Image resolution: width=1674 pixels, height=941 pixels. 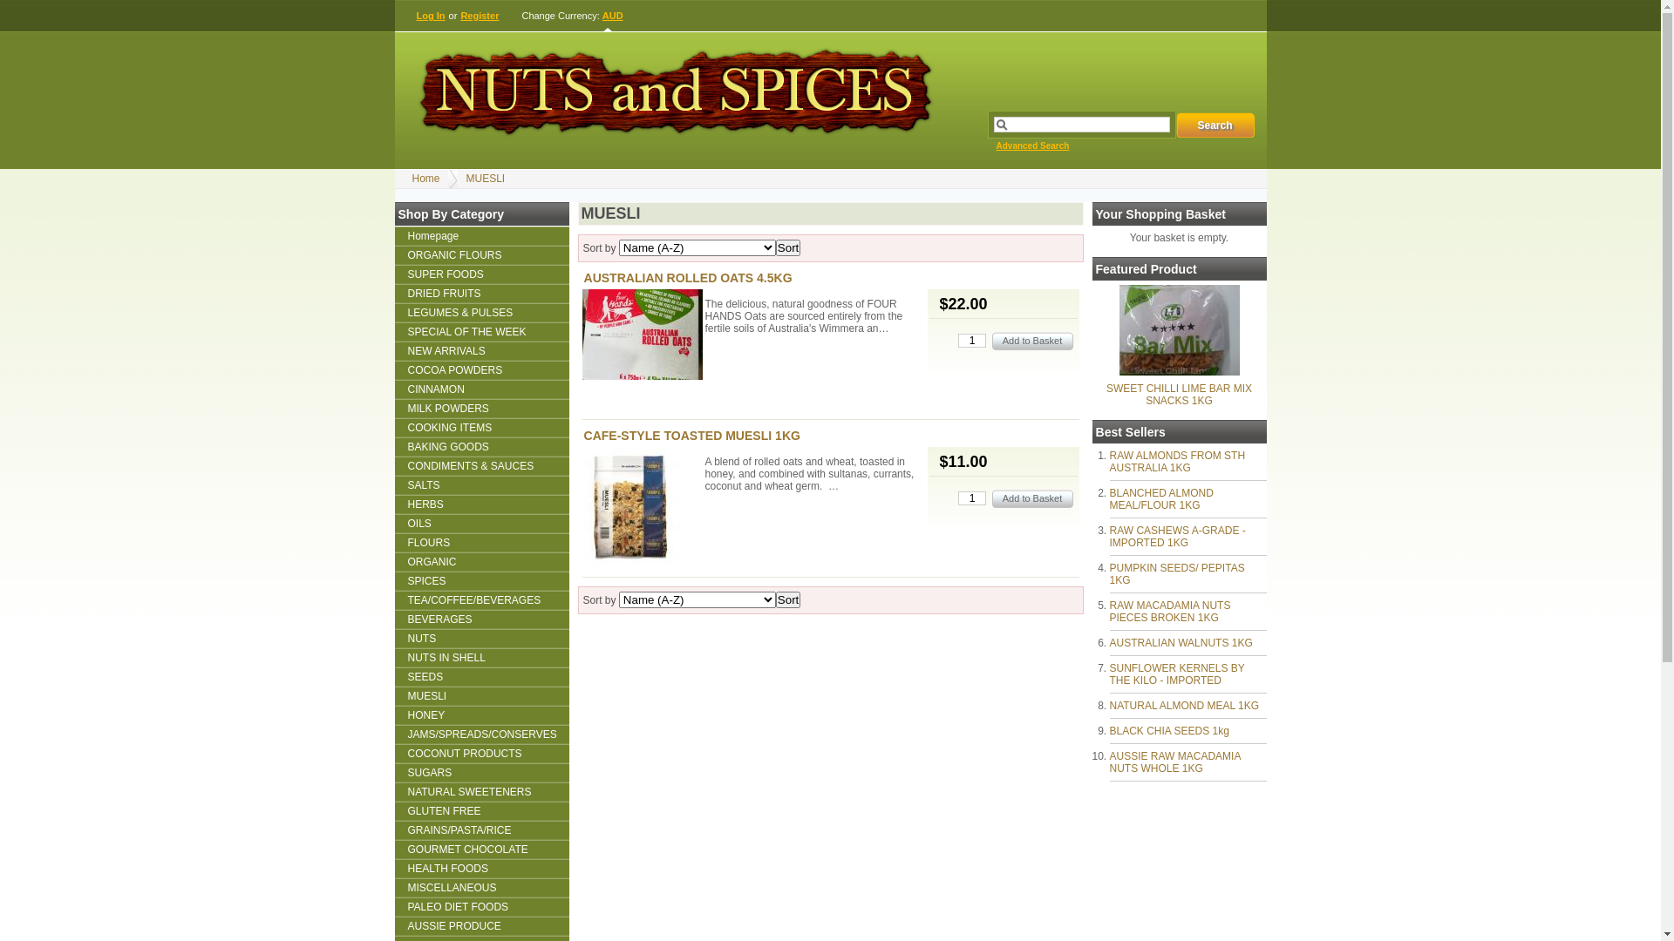 What do you see at coordinates (1032, 498) in the screenshot?
I see `Add to Basket` at bounding box center [1032, 498].